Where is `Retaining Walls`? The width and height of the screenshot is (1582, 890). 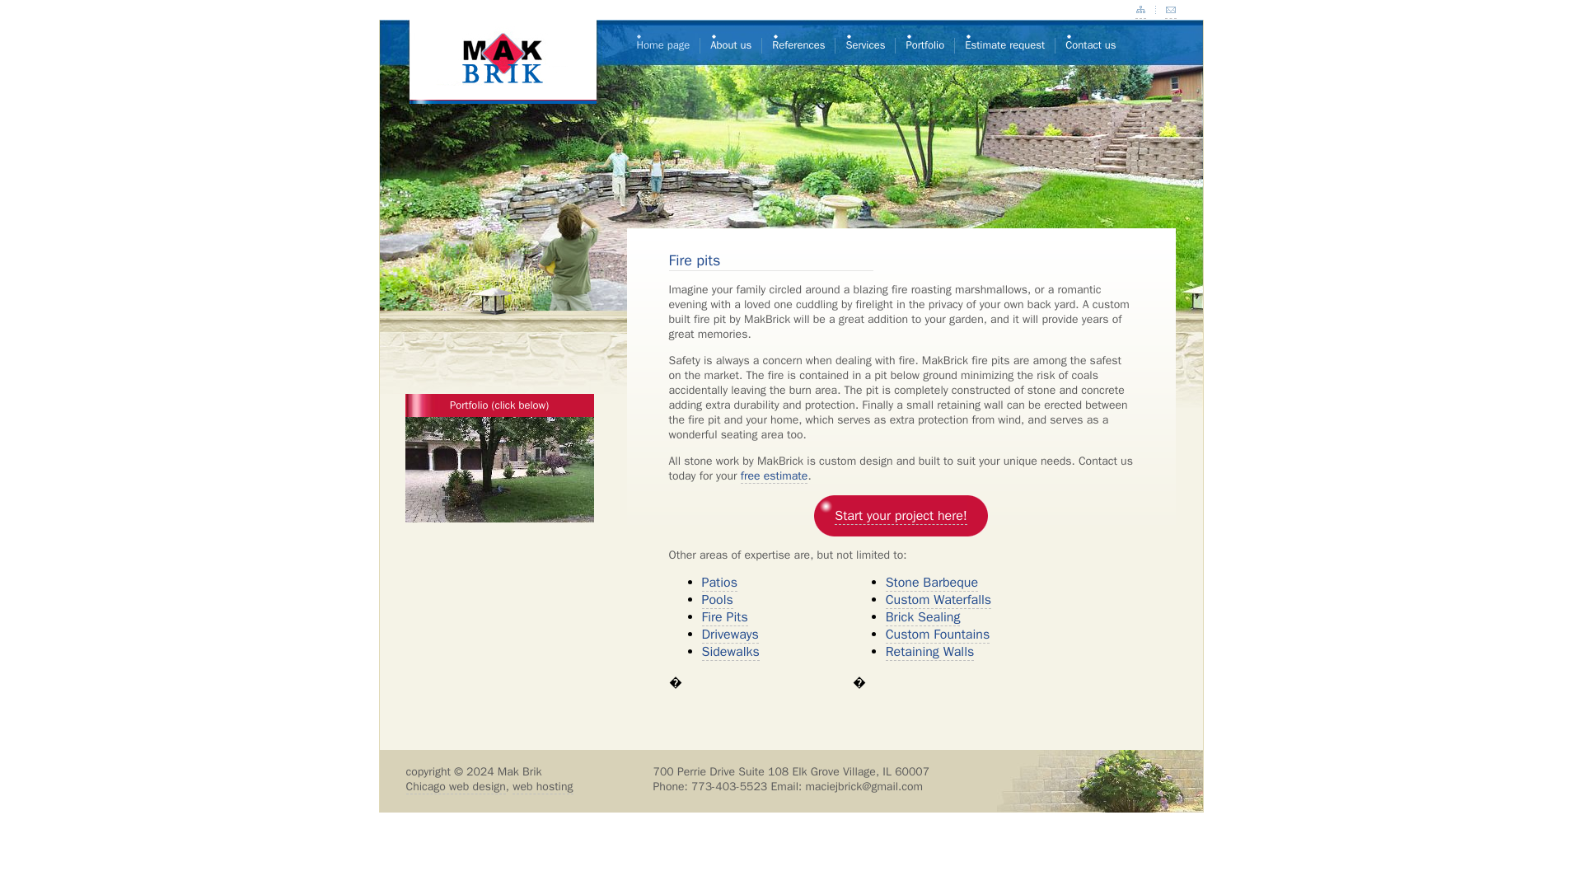
Retaining Walls is located at coordinates (929, 652).